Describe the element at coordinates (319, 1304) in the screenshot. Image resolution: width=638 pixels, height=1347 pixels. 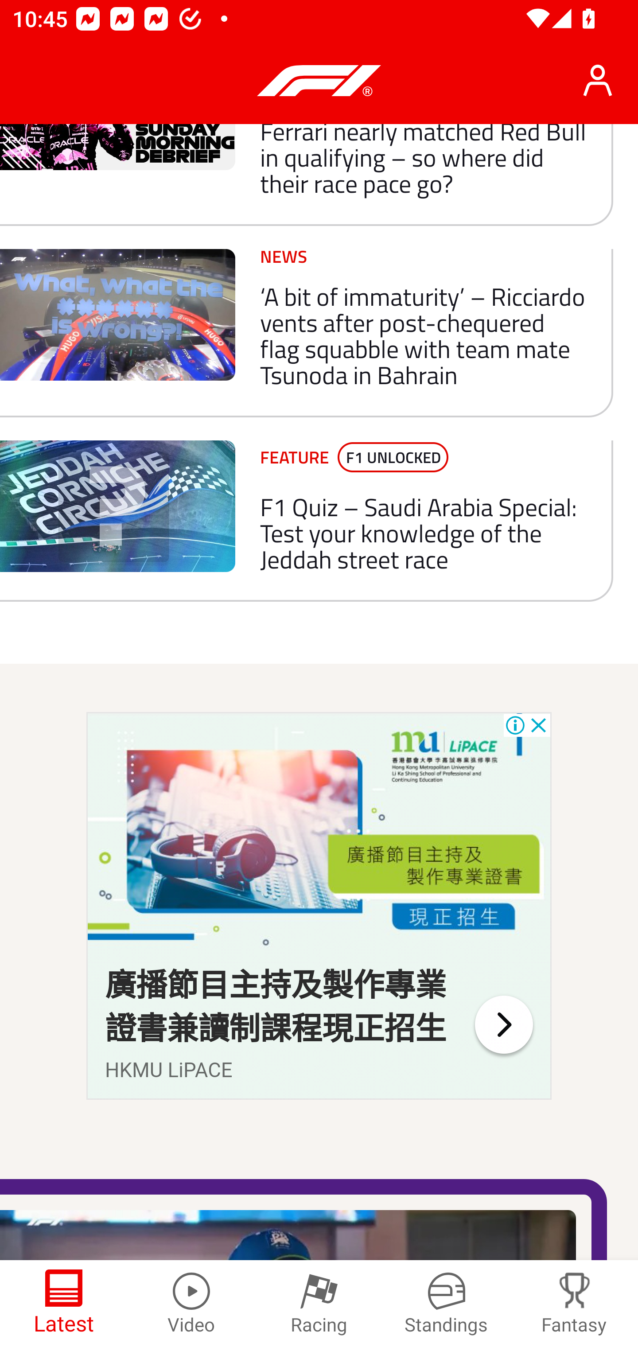
I see `Racing` at that location.